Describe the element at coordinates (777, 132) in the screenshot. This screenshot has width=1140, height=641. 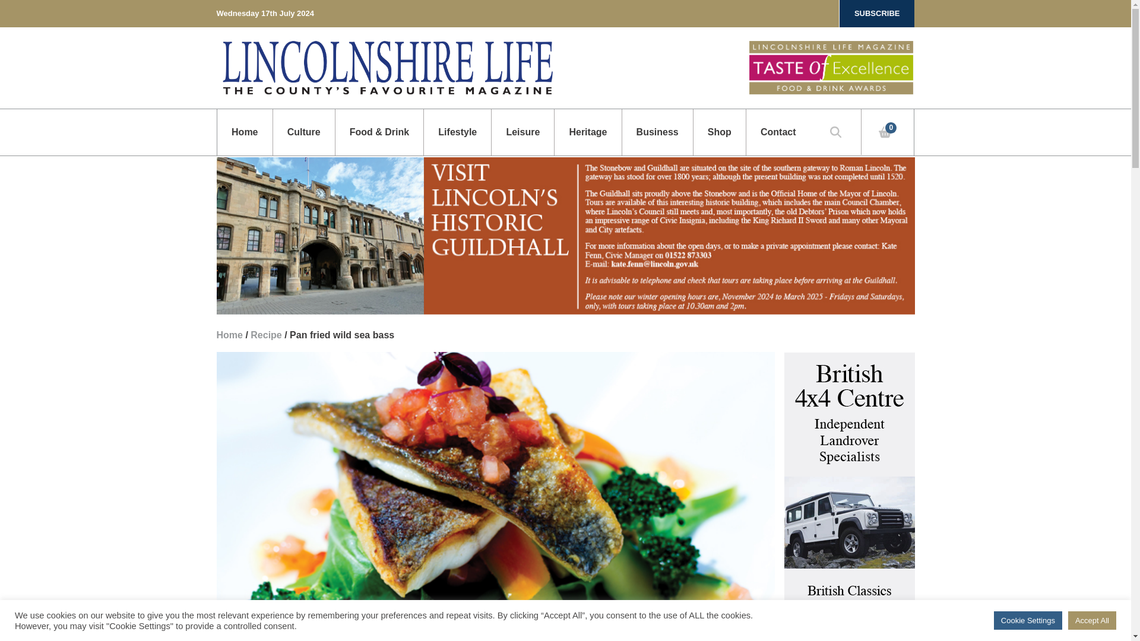
I see `Contact` at that location.